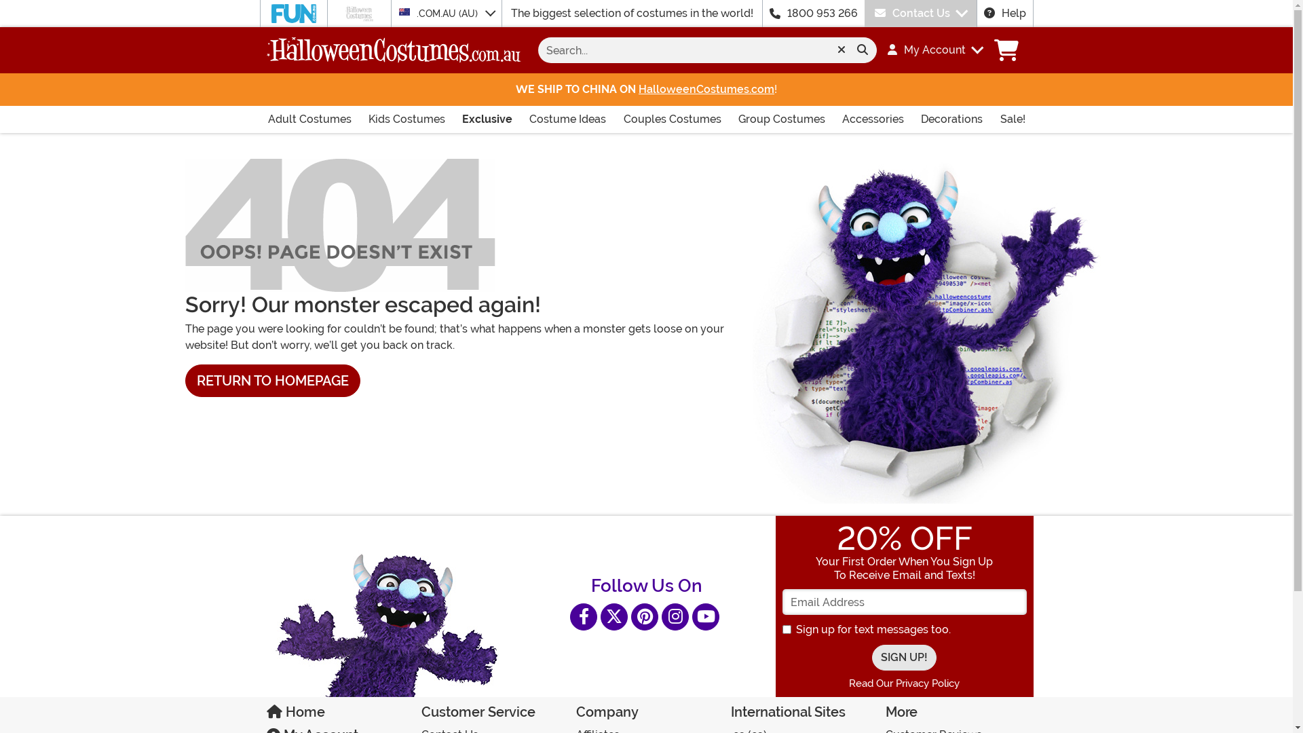 The width and height of the screenshot is (1303, 733). What do you see at coordinates (904, 658) in the screenshot?
I see `Sign Up!` at bounding box center [904, 658].